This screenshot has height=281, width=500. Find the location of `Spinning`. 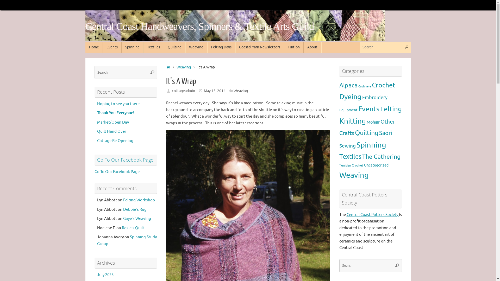

Spinning is located at coordinates (132, 47).